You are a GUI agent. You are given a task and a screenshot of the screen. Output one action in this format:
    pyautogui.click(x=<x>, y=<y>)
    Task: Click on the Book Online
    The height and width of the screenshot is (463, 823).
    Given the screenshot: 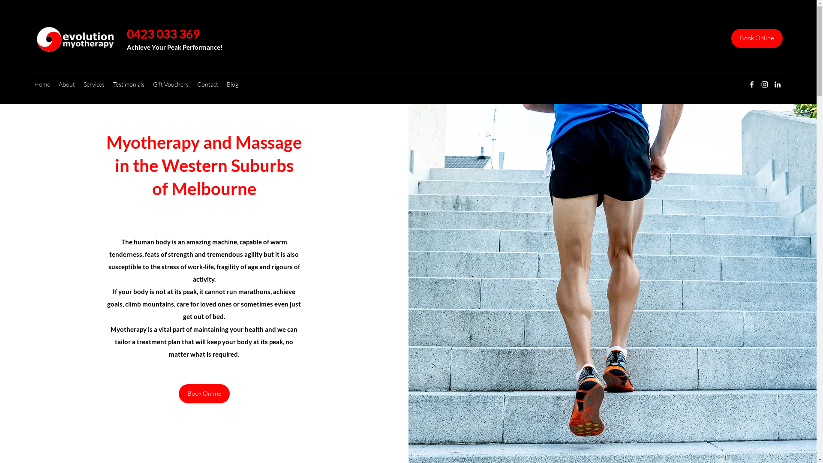 What is the action you would take?
    pyautogui.click(x=757, y=39)
    